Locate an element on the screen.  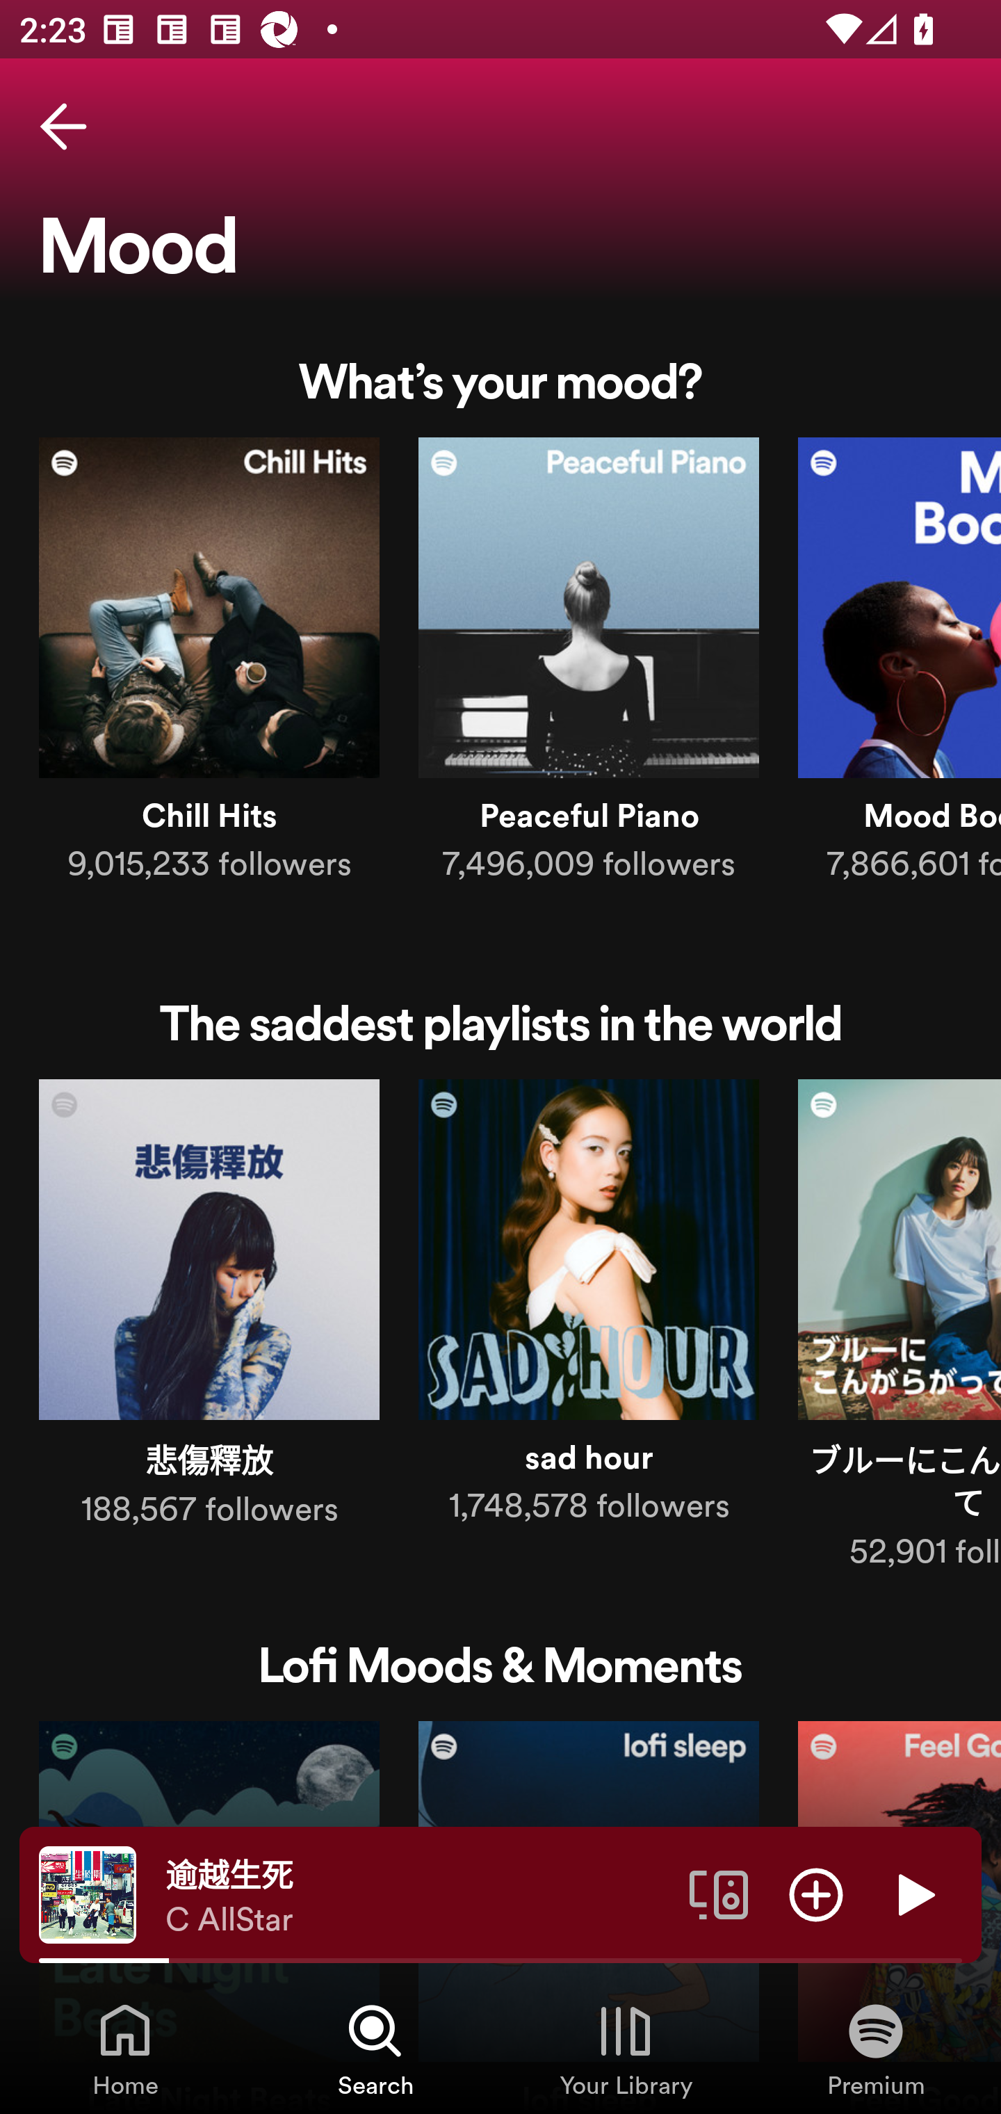
The cover art of the currently playing track is located at coordinates (88, 1894).